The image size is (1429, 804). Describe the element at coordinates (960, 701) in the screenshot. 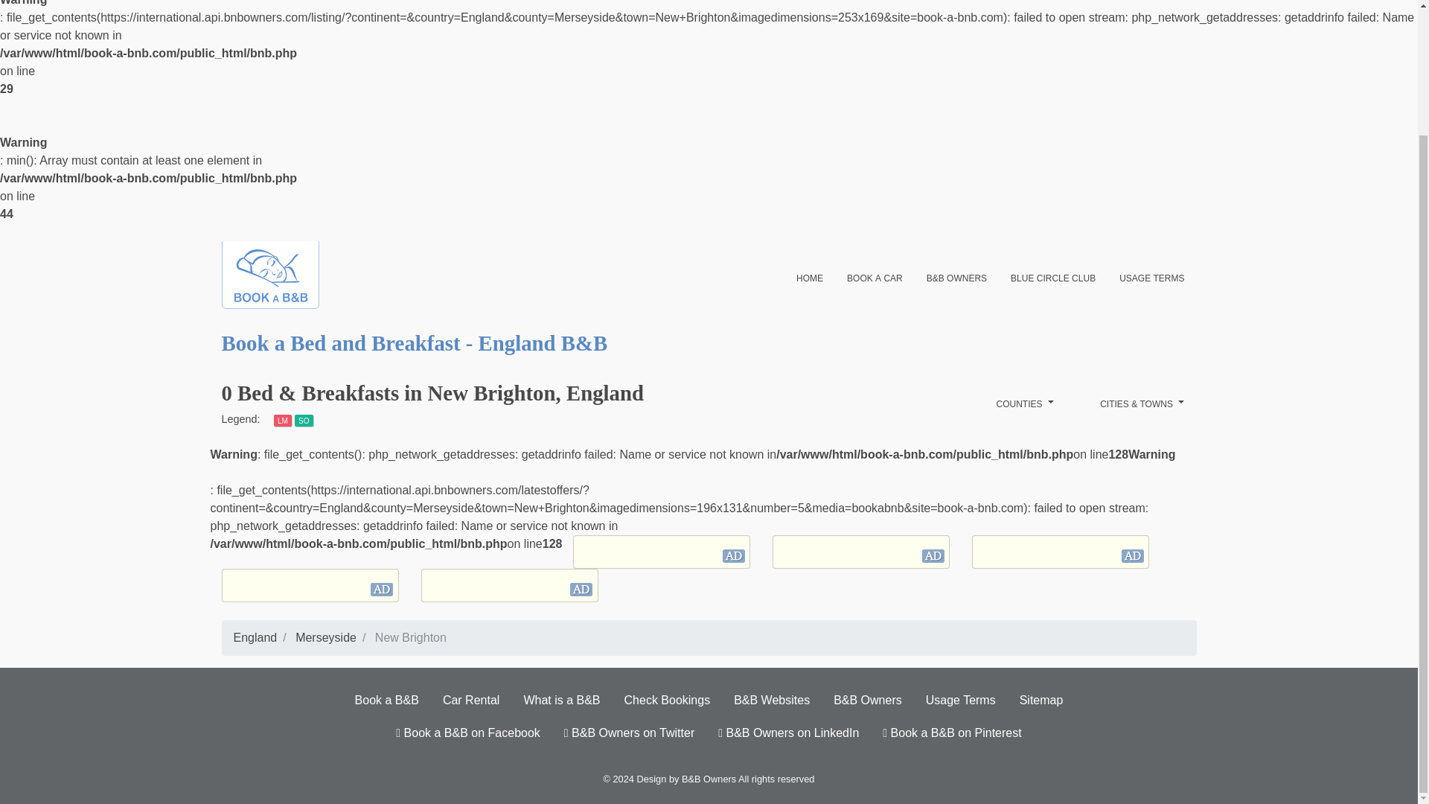

I see `Usage Terms` at that location.